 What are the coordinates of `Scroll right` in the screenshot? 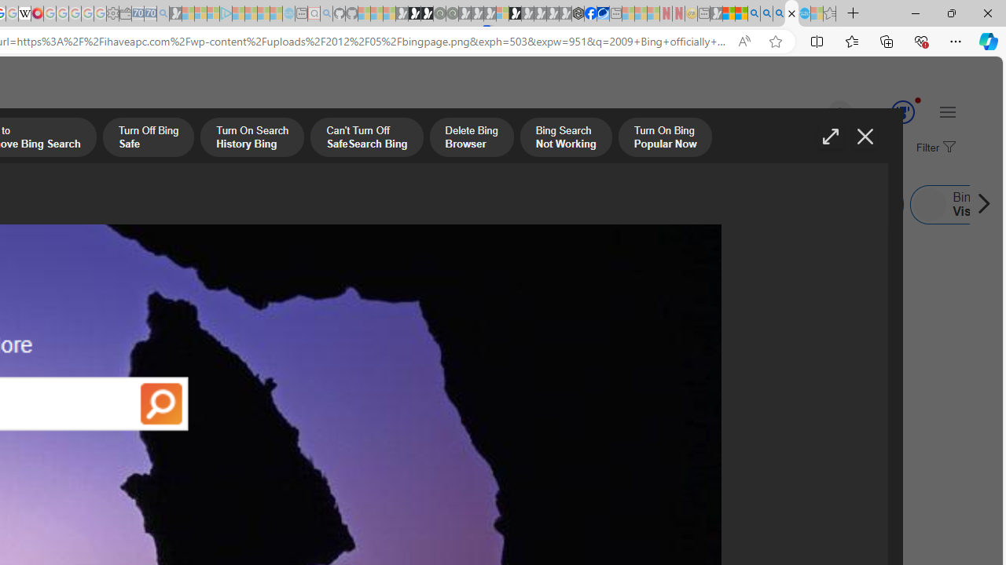 It's located at (979, 204).